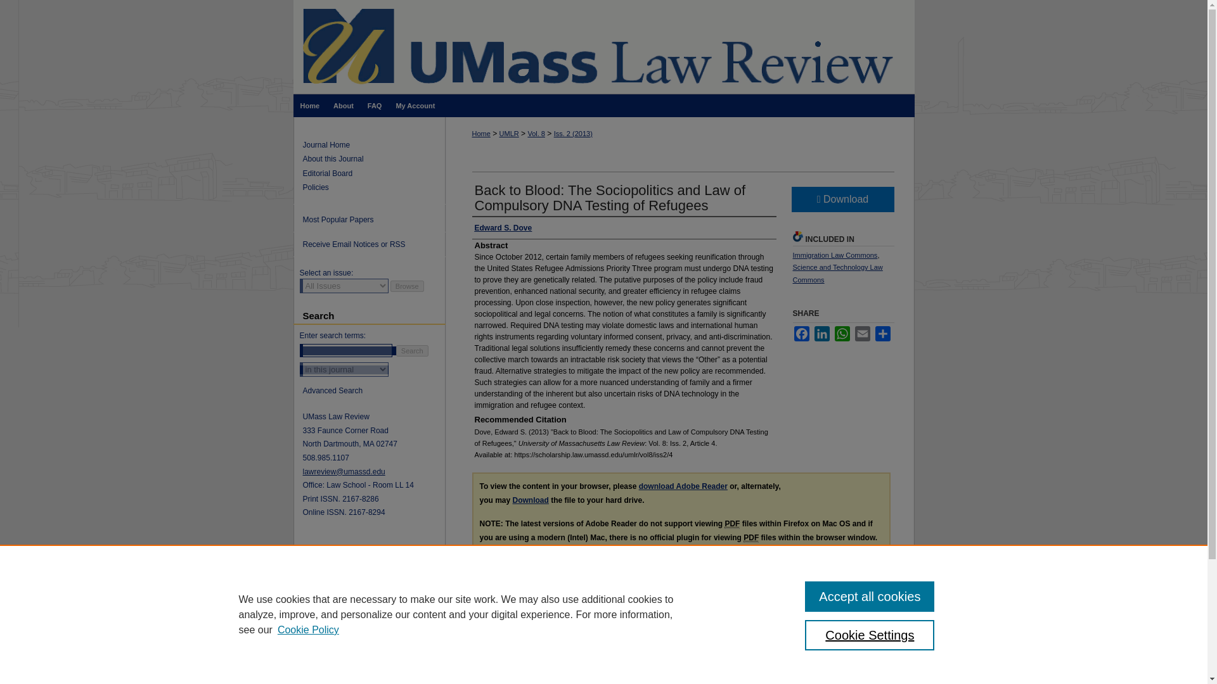 This screenshot has height=684, width=1217. I want to click on About, so click(343, 105).